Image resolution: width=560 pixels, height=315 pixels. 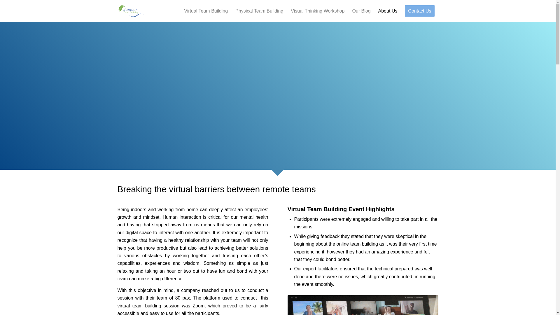 What do you see at coordinates (363, 305) in the screenshot?
I see `Jambar Virtual Case Study` at bounding box center [363, 305].